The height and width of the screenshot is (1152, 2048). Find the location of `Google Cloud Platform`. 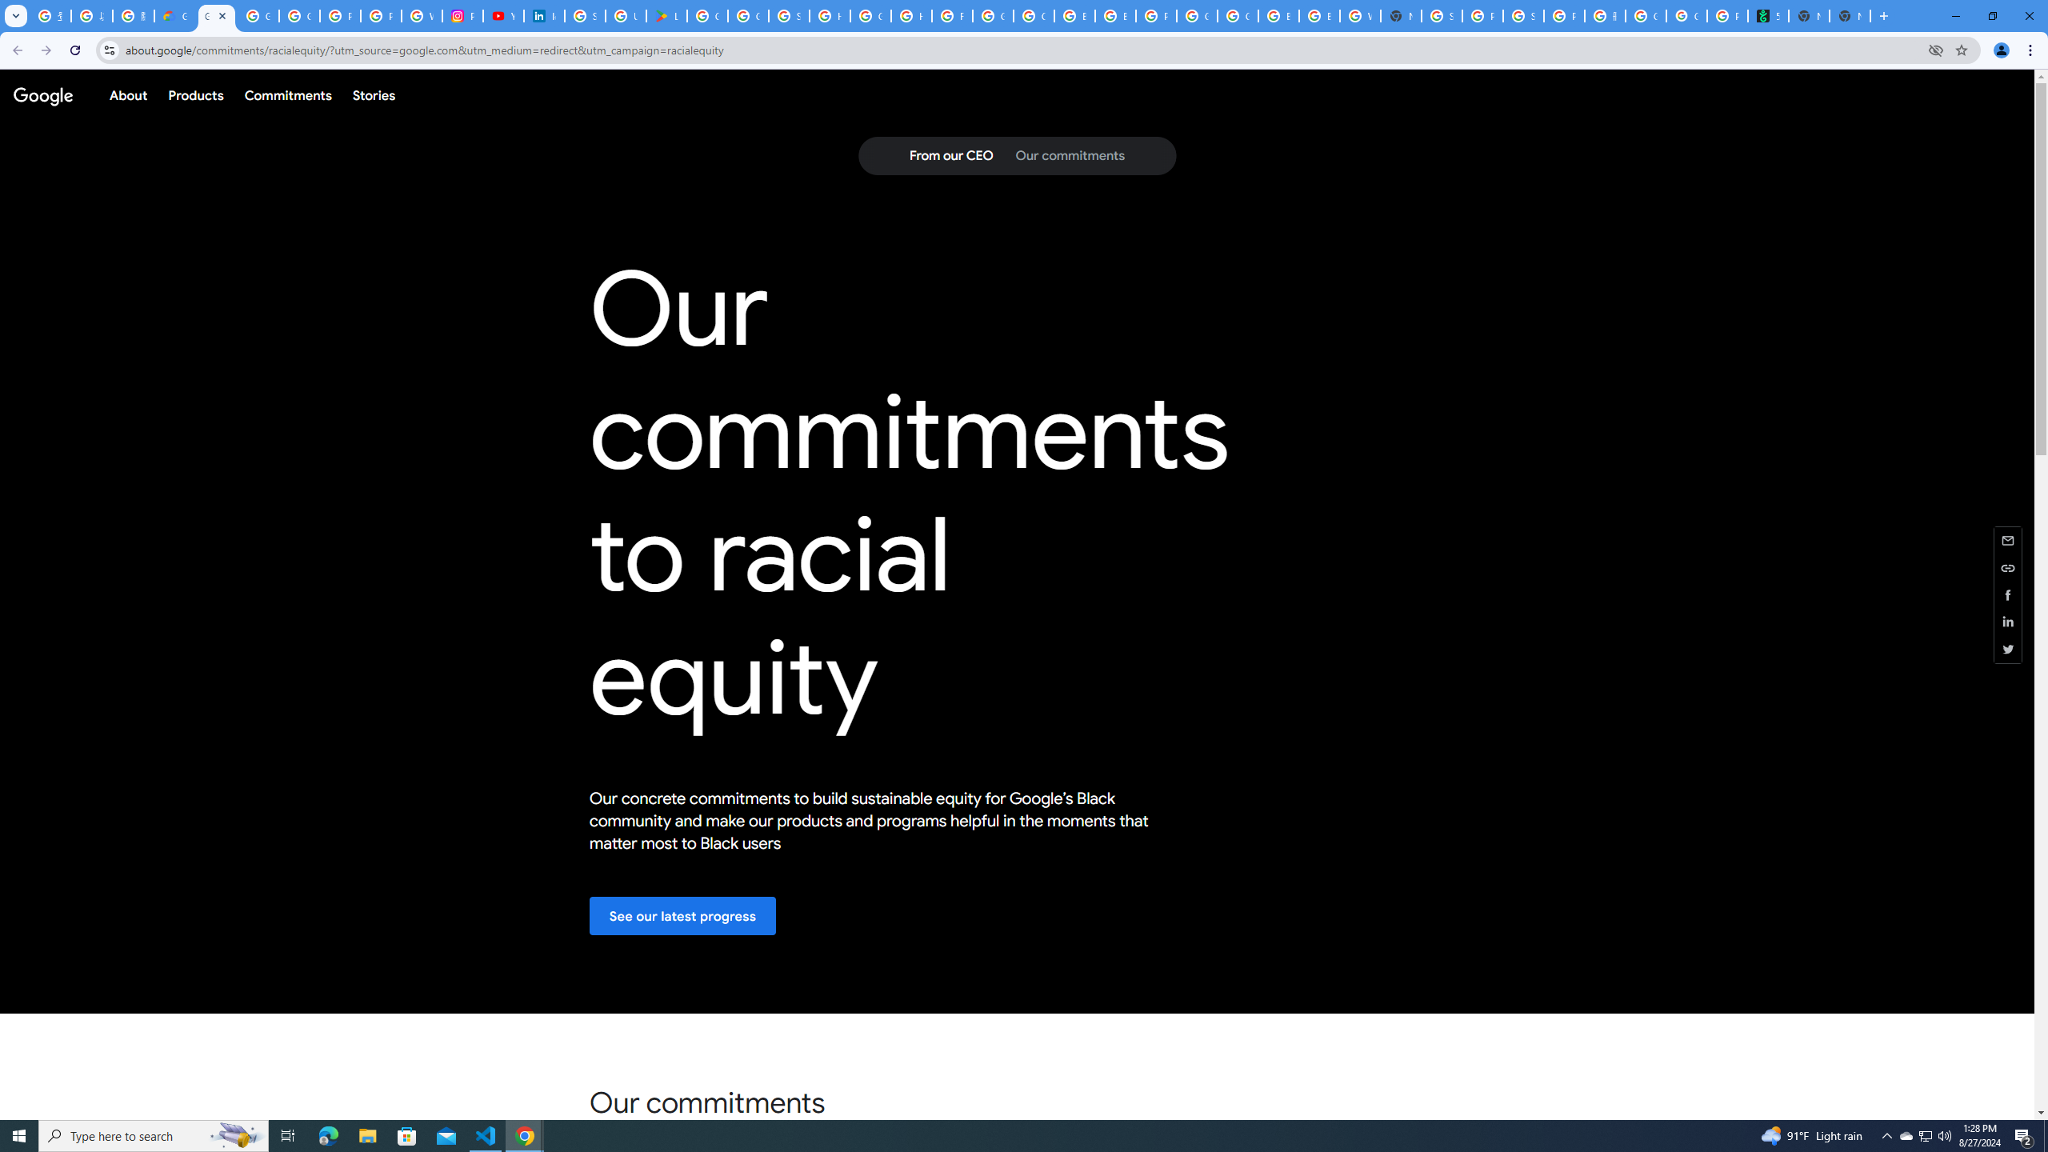

Google Cloud Platform is located at coordinates (1197, 16).